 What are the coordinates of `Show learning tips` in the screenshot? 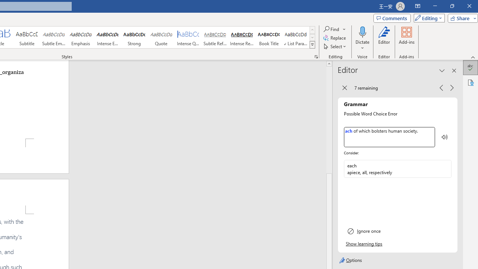 It's located at (364, 244).